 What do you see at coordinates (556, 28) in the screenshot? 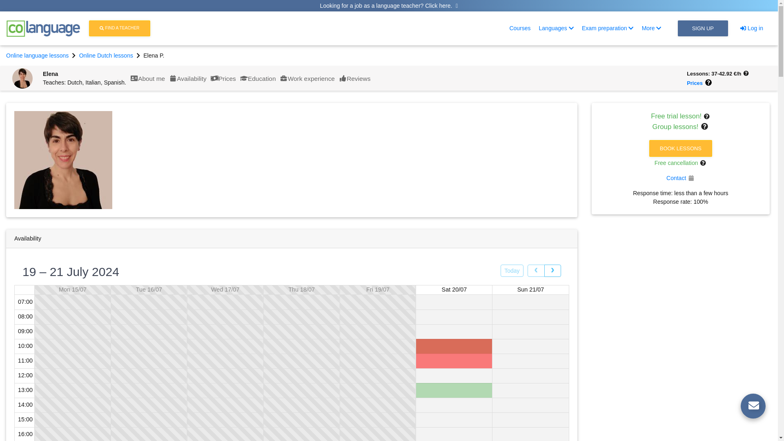
I see `Languages` at bounding box center [556, 28].